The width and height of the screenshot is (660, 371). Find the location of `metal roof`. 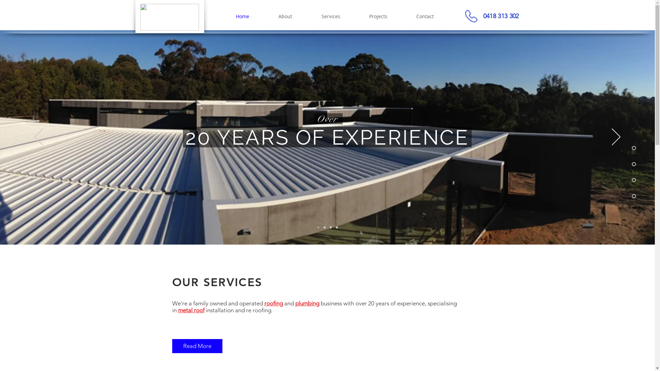

metal roof is located at coordinates (191, 310).